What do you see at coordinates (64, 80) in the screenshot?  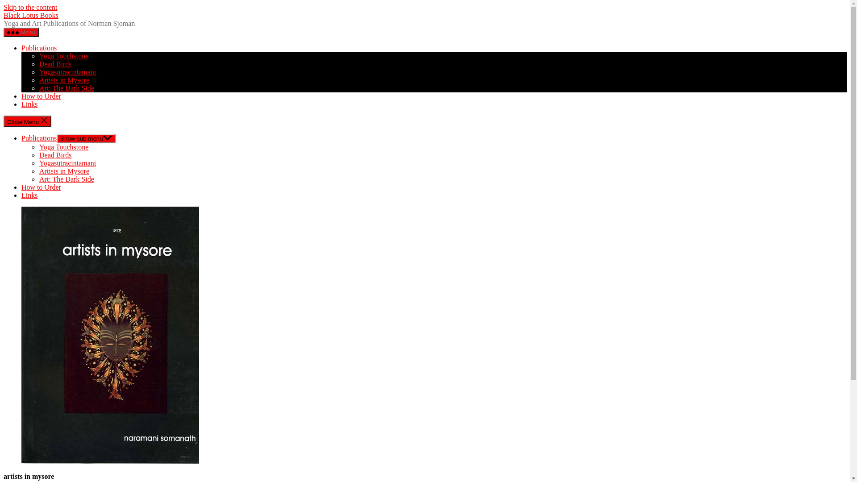 I see `Artists in Mysore` at bounding box center [64, 80].